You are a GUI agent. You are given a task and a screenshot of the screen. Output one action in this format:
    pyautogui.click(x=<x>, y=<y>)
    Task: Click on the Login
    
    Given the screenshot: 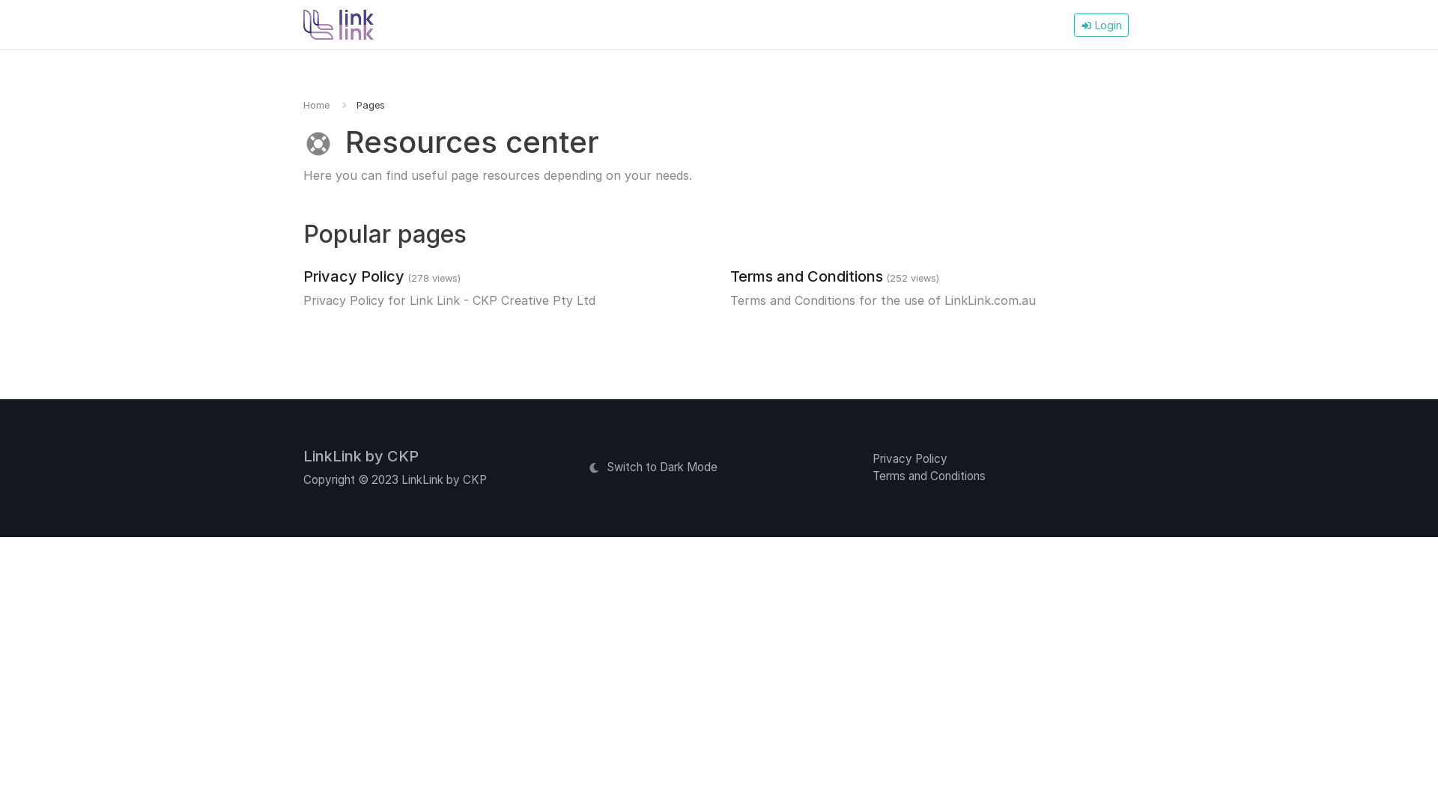 What is the action you would take?
    pyautogui.click(x=1101, y=25)
    